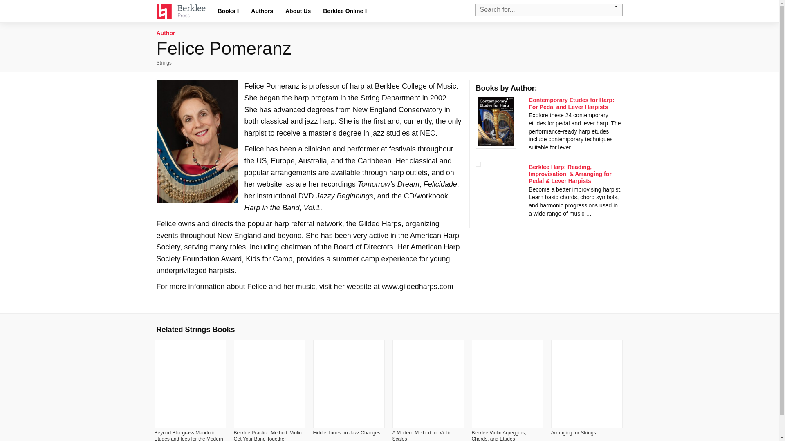 This screenshot has height=441, width=785. Describe the element at coordinates (347, 433) in the screenshot. I see `Fiddle Tunes on Jazz Changes` at that location.